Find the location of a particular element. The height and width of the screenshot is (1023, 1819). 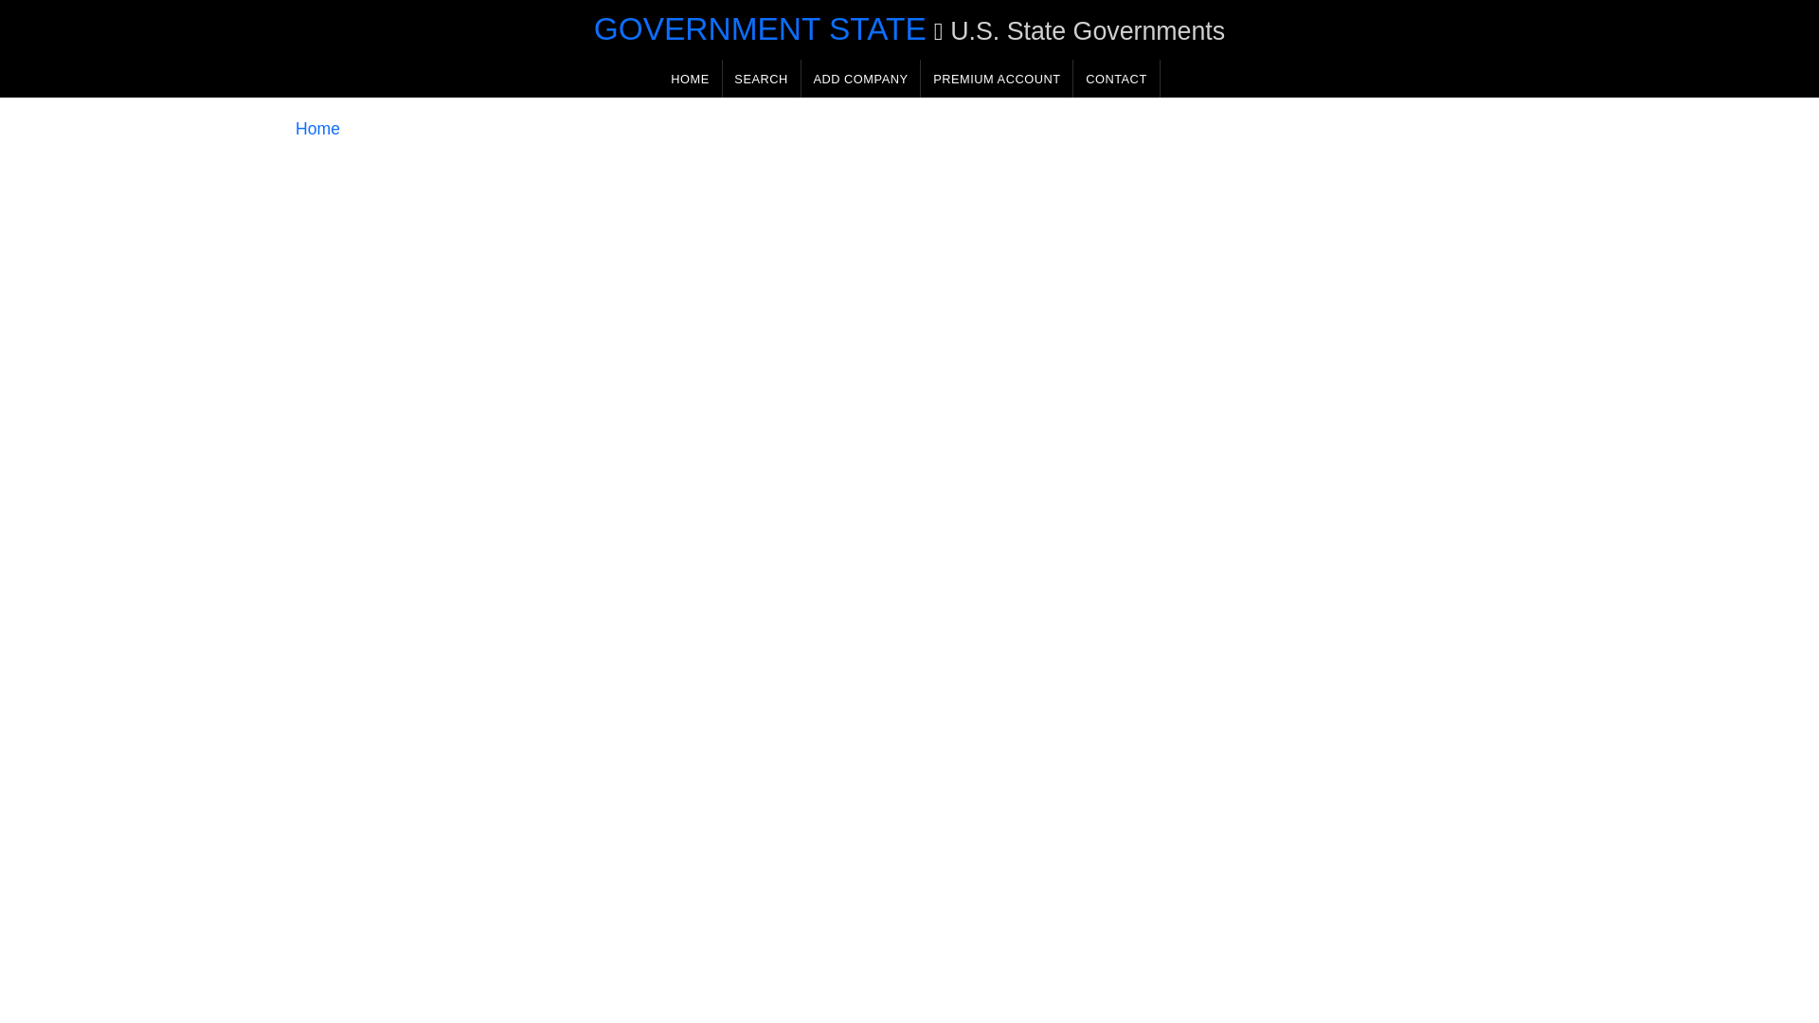

ADD COMPANY is located at coordinates (860, 78).